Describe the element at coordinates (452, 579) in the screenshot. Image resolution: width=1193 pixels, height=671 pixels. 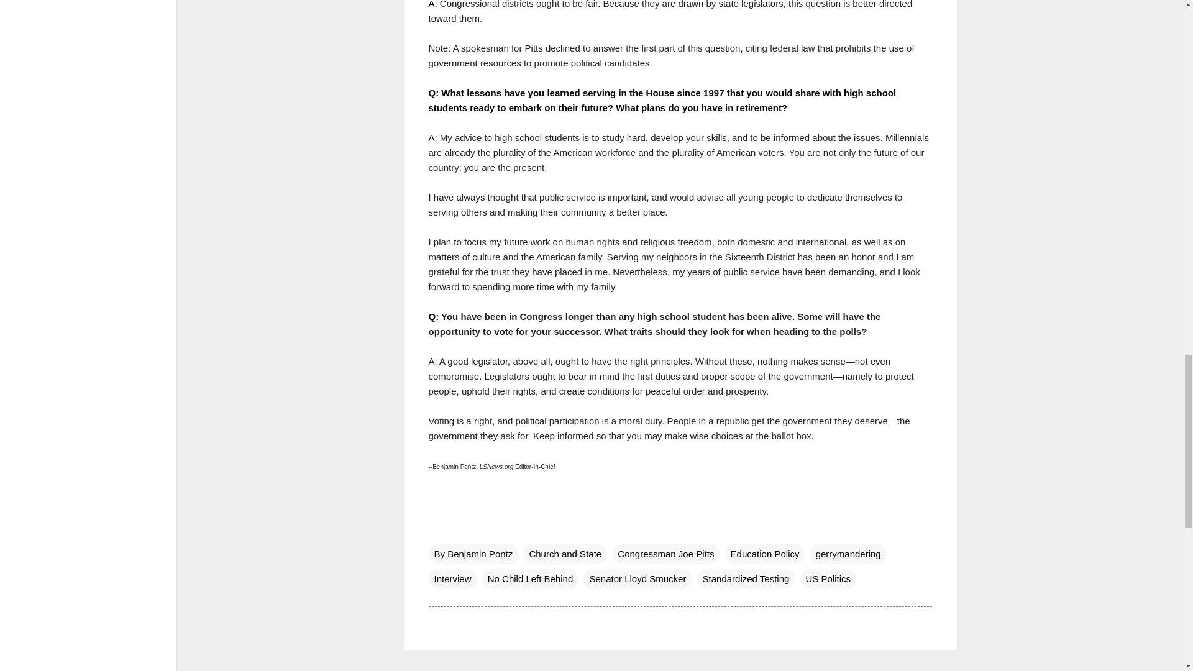
I see `Interview` at that location.